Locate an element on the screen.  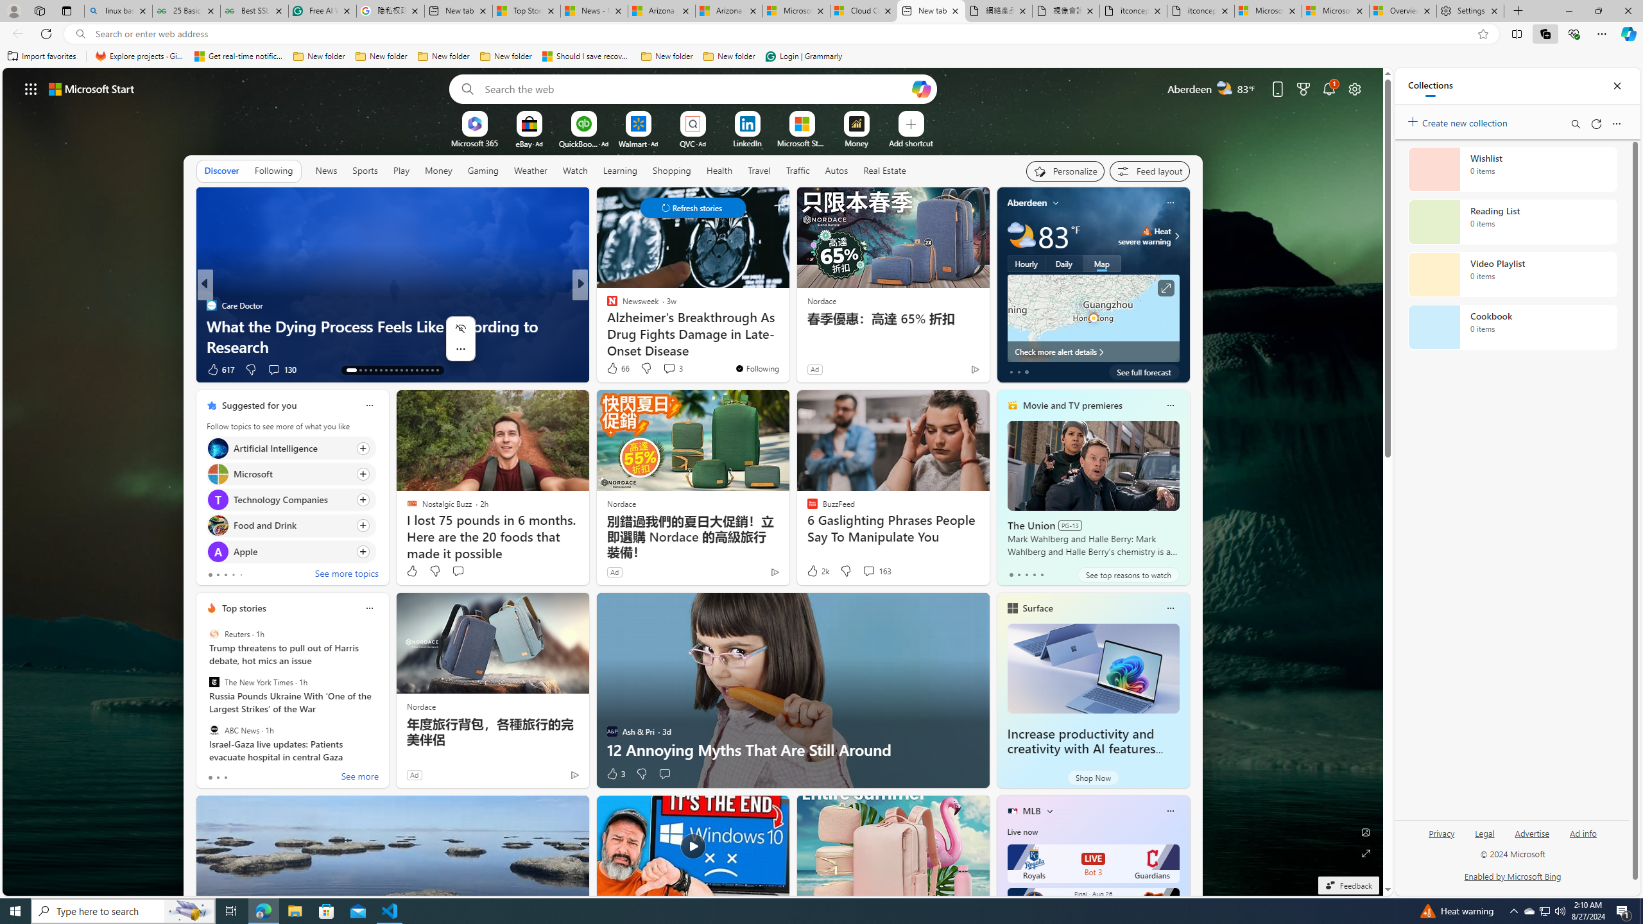
View comments 163 Comment is located at coordinates (869, 571).